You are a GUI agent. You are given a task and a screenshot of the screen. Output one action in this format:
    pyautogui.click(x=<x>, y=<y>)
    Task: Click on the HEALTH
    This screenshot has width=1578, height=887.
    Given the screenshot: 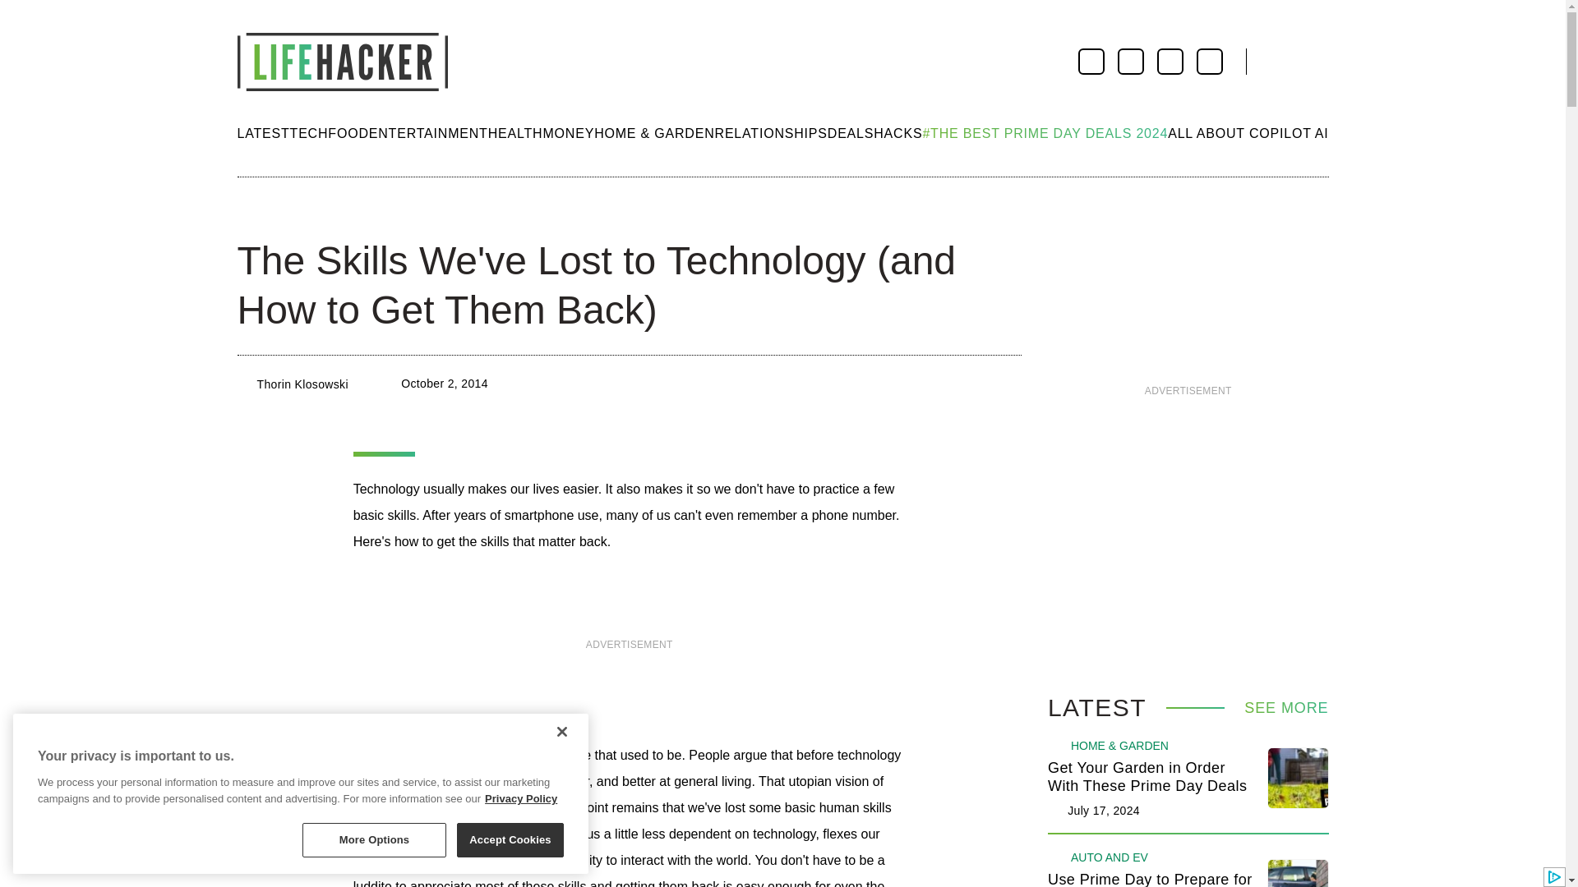 What is the action you would take?
    pyautogui.click(x=514, y=133)
    